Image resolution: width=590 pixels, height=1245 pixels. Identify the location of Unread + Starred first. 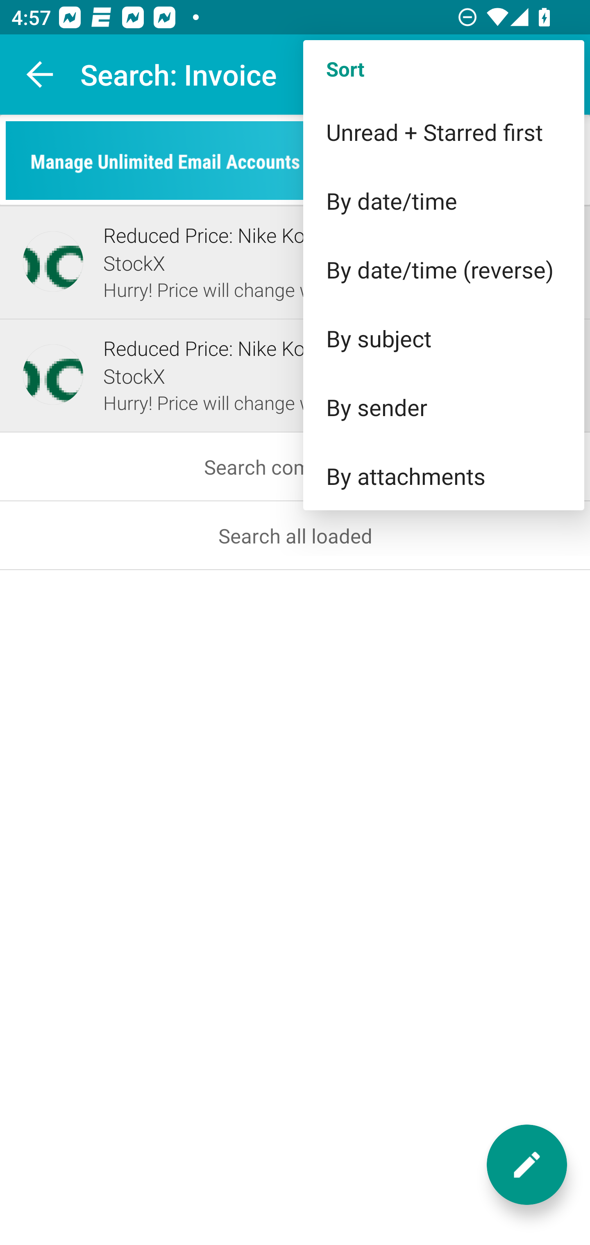
(443, 132).